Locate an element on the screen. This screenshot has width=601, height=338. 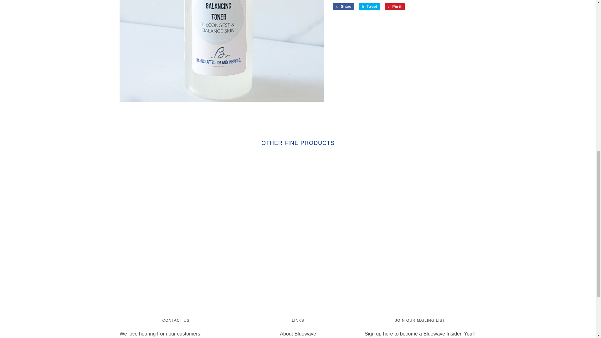
Share is located at coordinates (344, 6).